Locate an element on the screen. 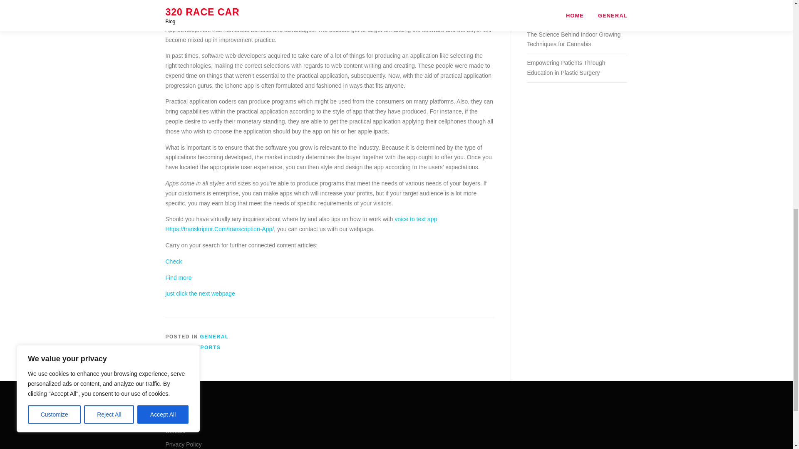 The height and width of the screenshot is (449, 799). options is located at coordinates (287, 13).